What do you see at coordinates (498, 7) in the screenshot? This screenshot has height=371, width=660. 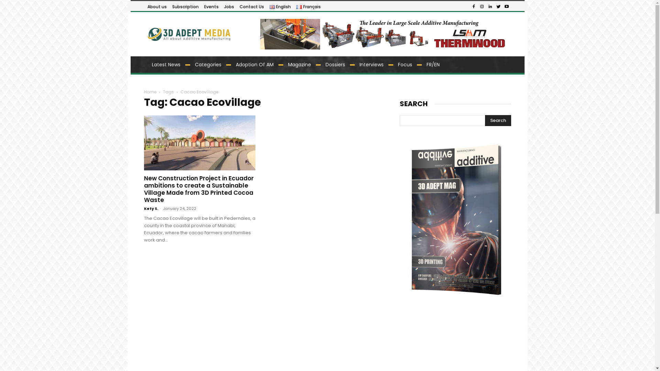 I see `Twitter` at bounding box center [498, 7].